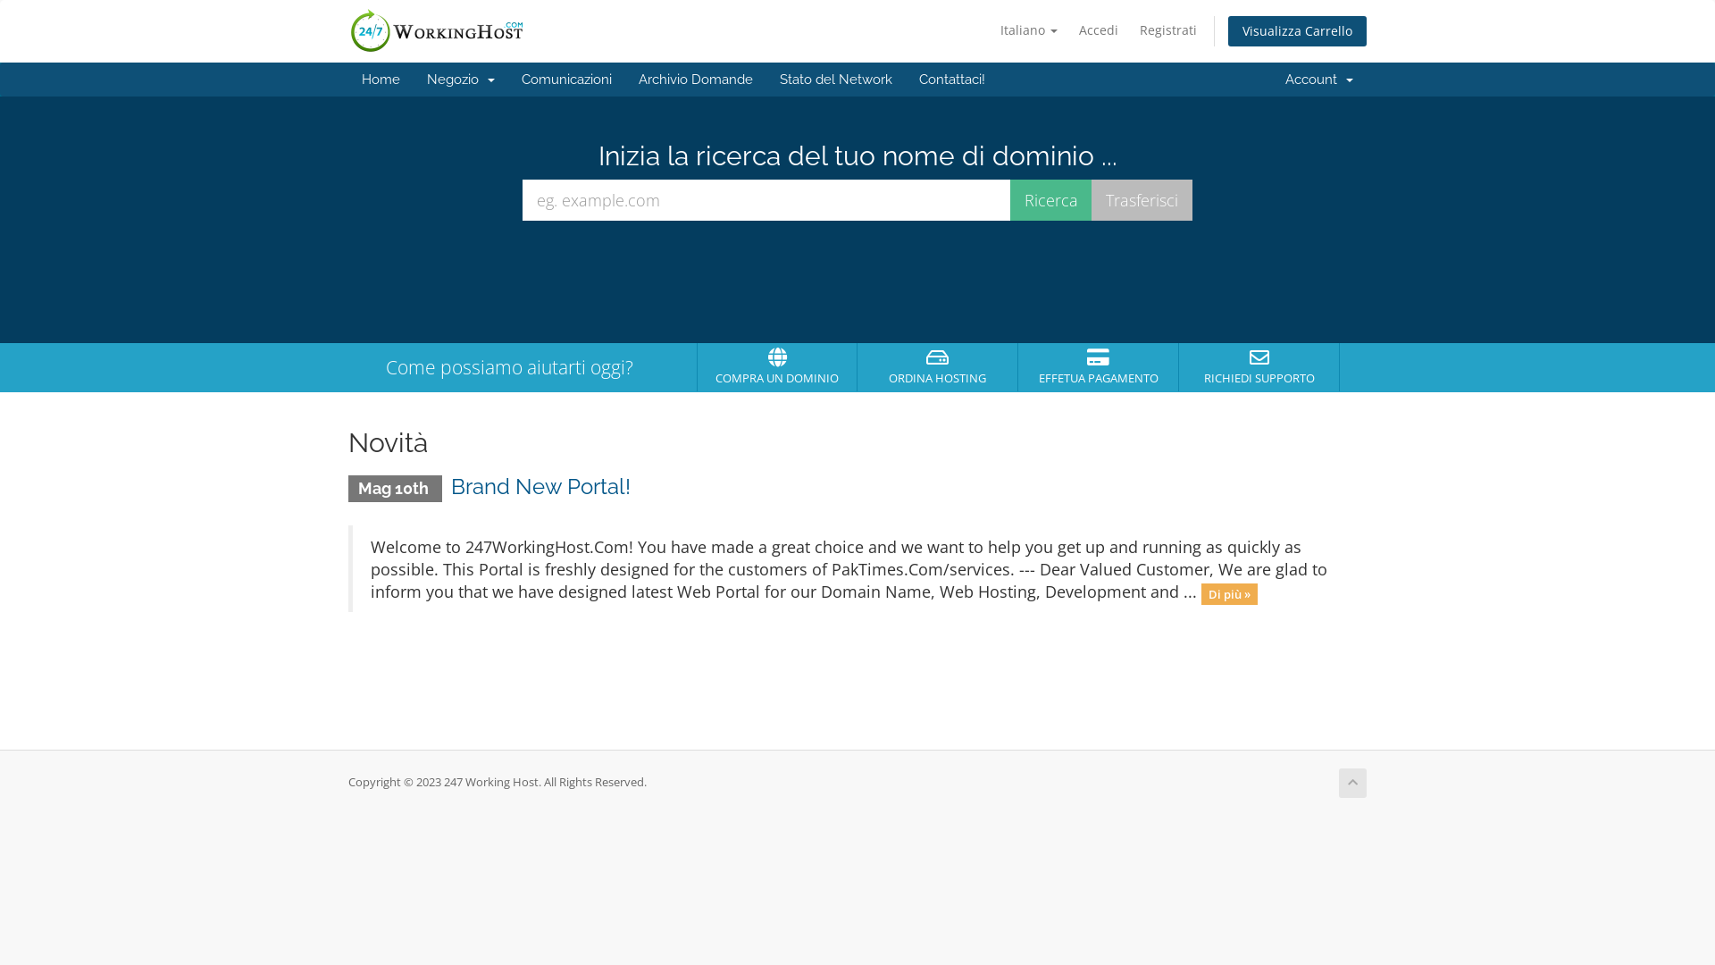 Image resolution: width=1715 pixels, height=965 pixels. I want to click on Registrati, so click(1168, 30).